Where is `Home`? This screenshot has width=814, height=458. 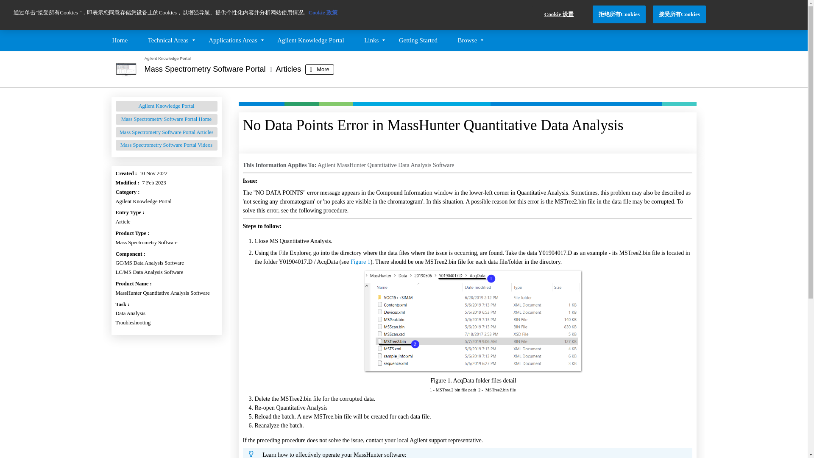 Home is located at coordinates (120, 40).